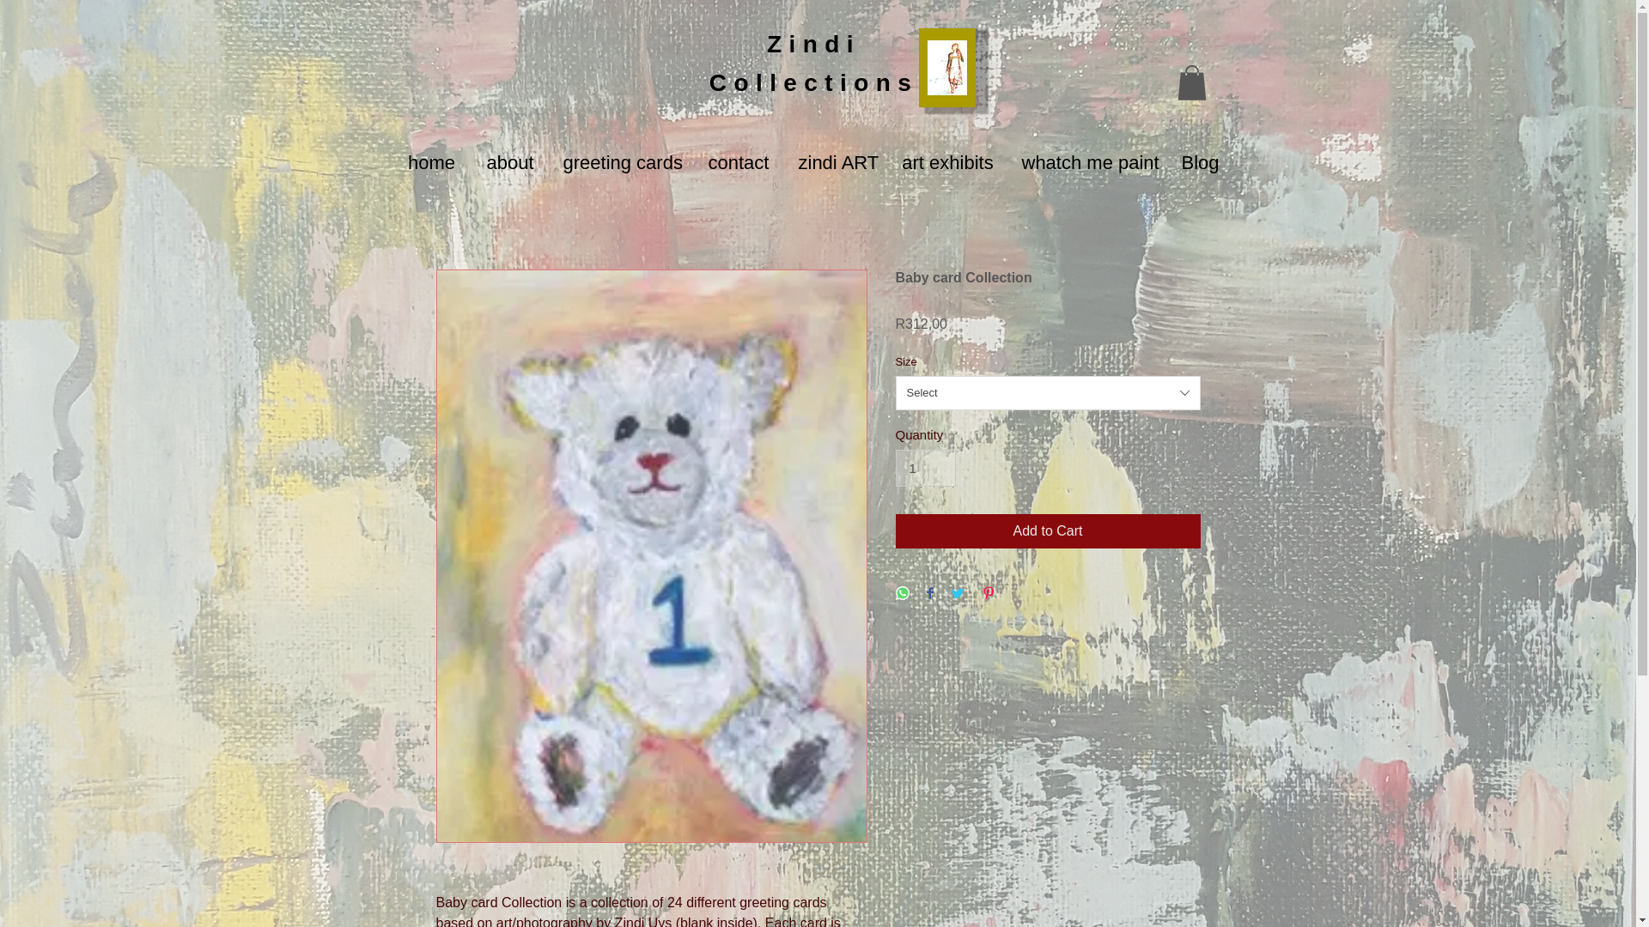  What do you see at coordinates (620, 163) in the screenshot?
I see `greeting cards` at bounding box center [620, 163].